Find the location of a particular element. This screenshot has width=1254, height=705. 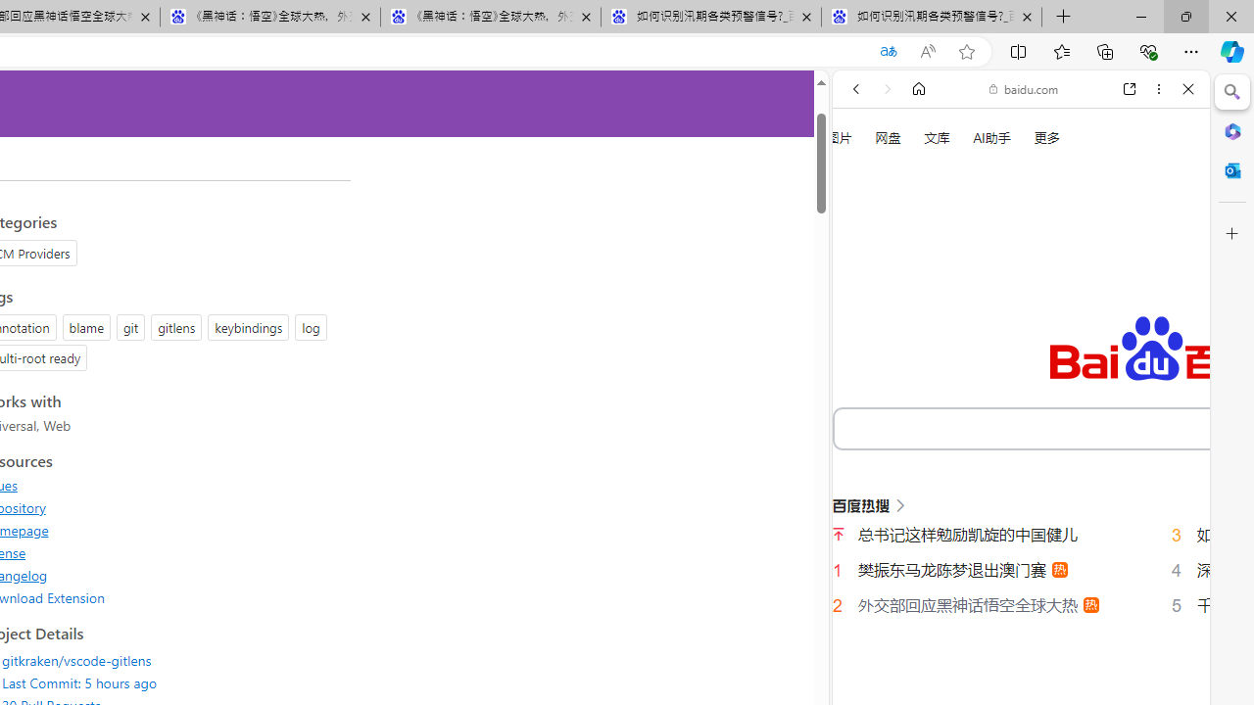

SEARCH TOOLS is located at coordinates (1071, 332).